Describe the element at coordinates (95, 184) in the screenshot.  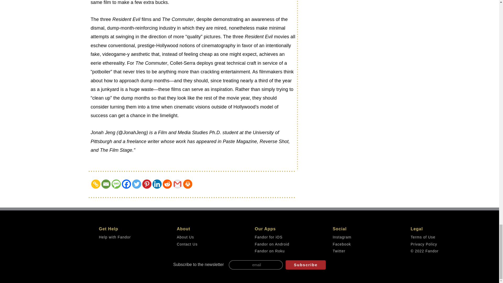
I see `Copy Link` at that location.